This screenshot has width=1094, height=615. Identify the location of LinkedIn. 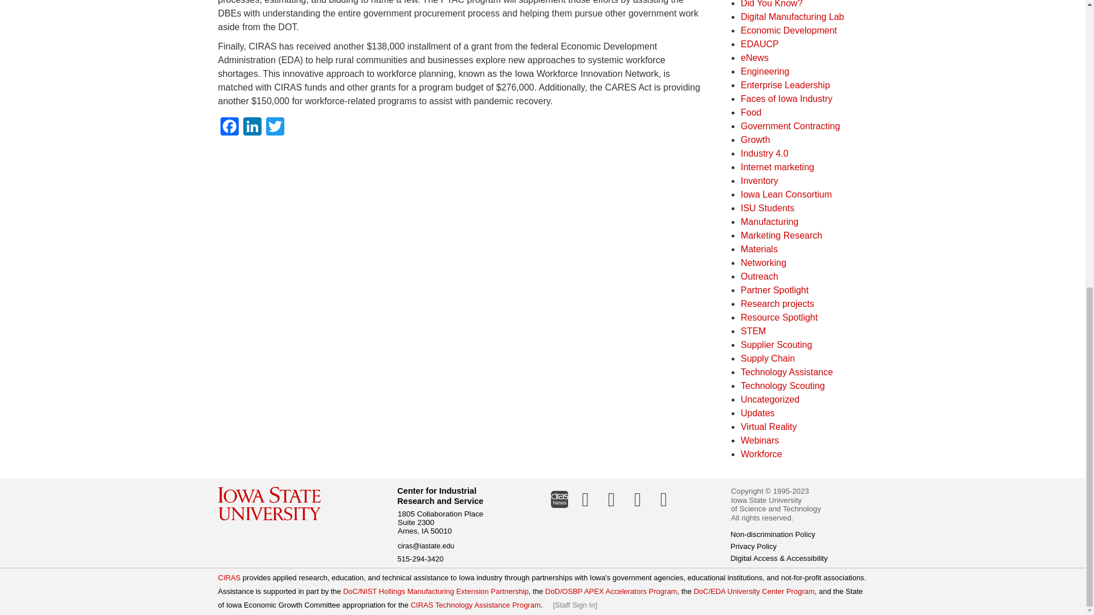
(252, 128).